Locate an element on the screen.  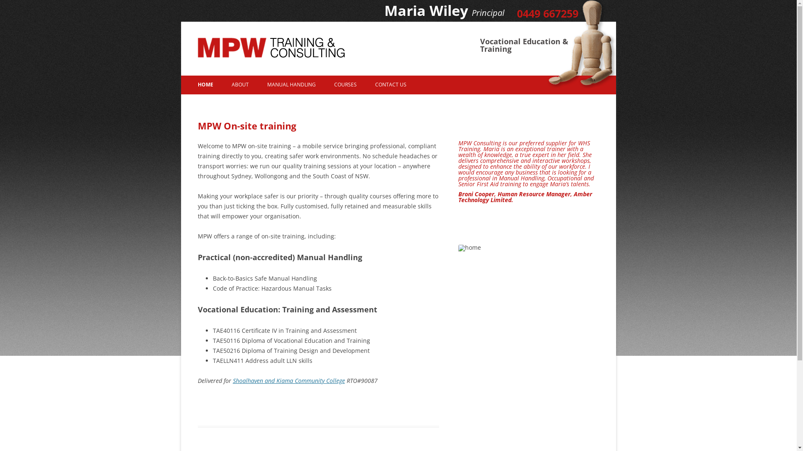
MANUAL HANDLING is located at coordinates (291, 85).